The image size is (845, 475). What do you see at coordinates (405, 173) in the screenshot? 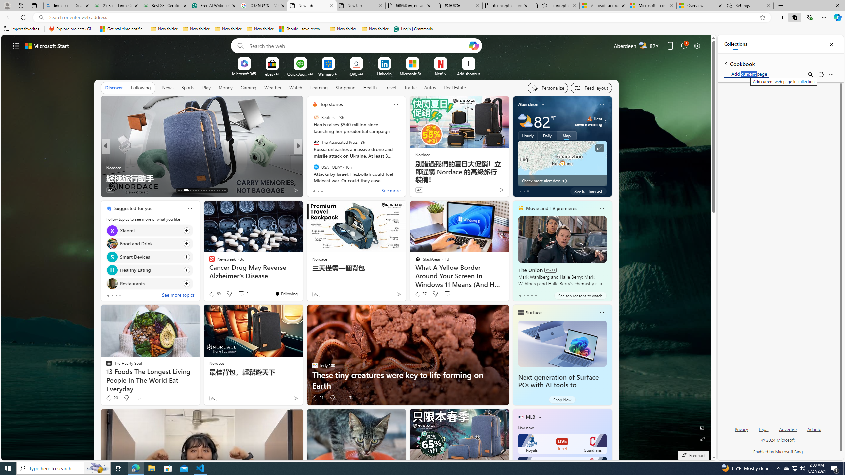
I see `15 Foods To Avoid After 40 for Better Health and Wellness` at bounding box center [405, 173].